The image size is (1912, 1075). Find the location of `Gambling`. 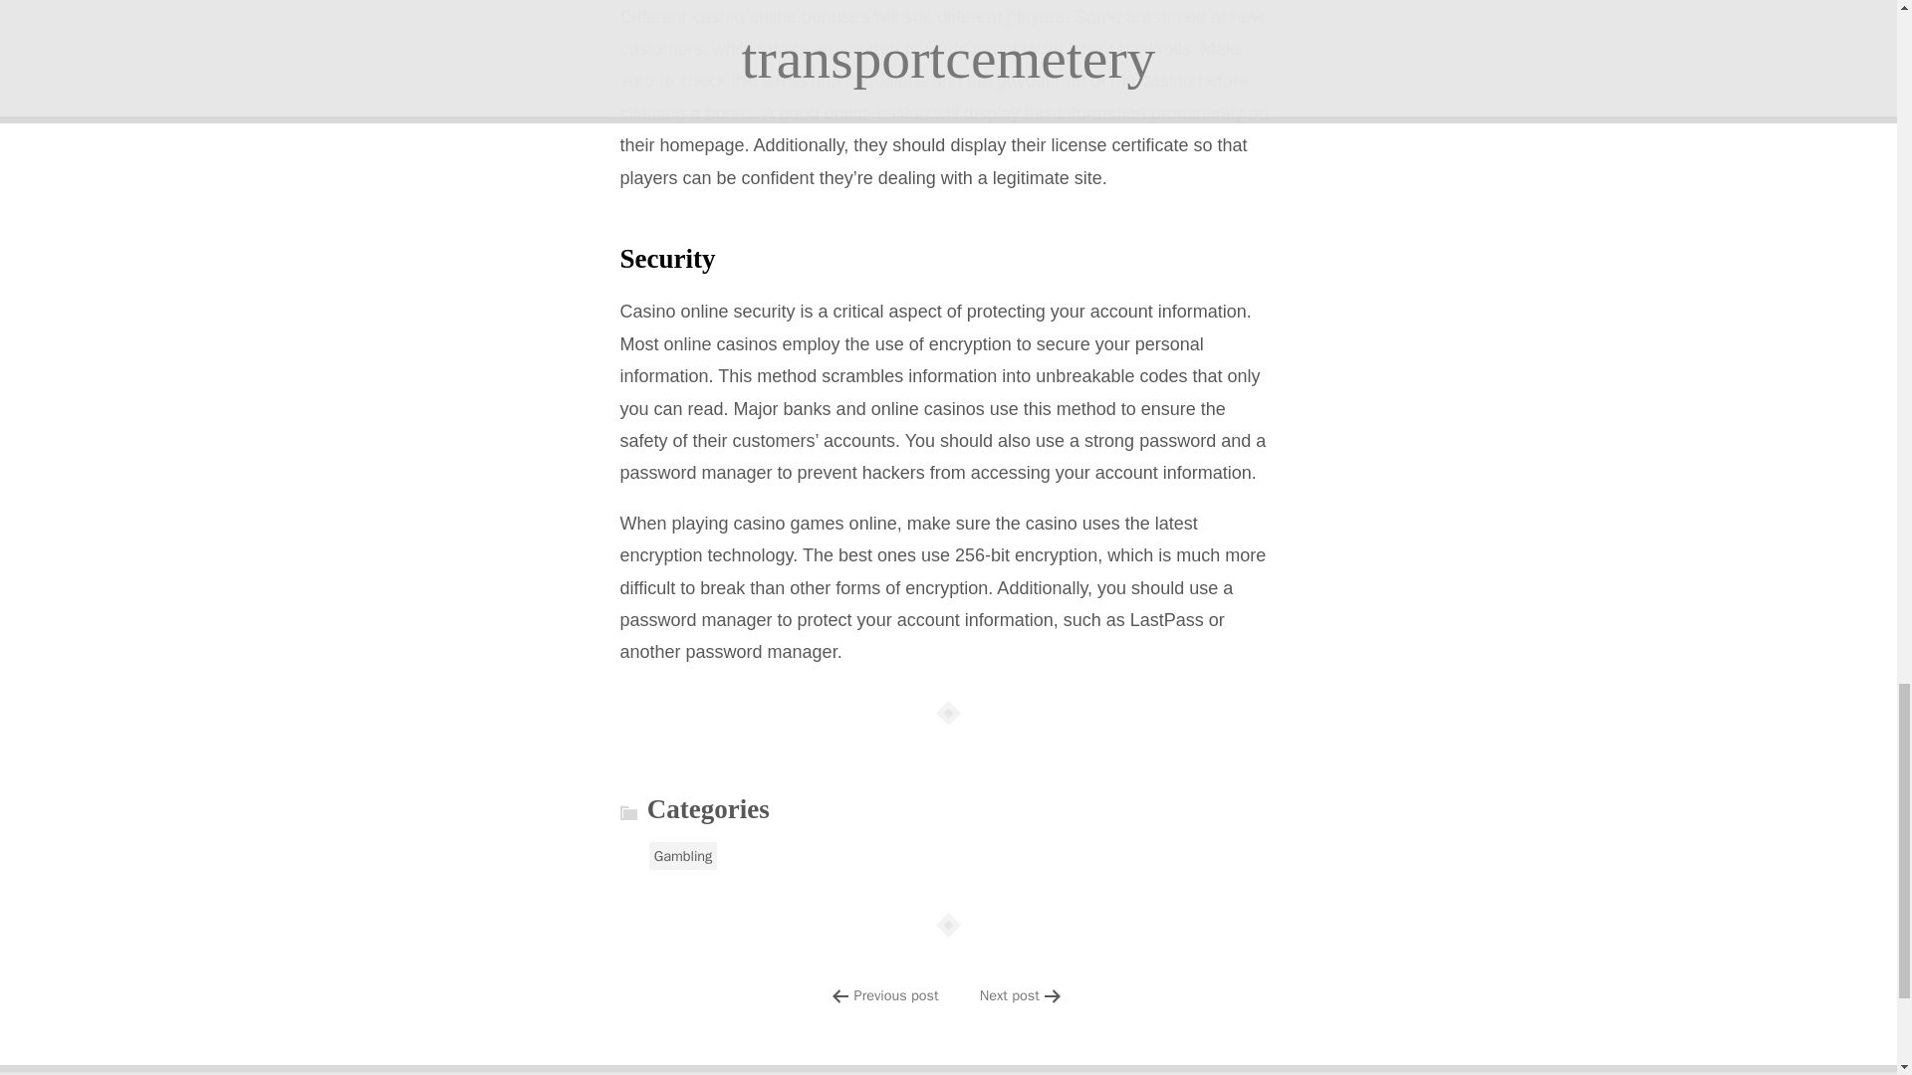

Gambling is located at coordinates (683, 855).